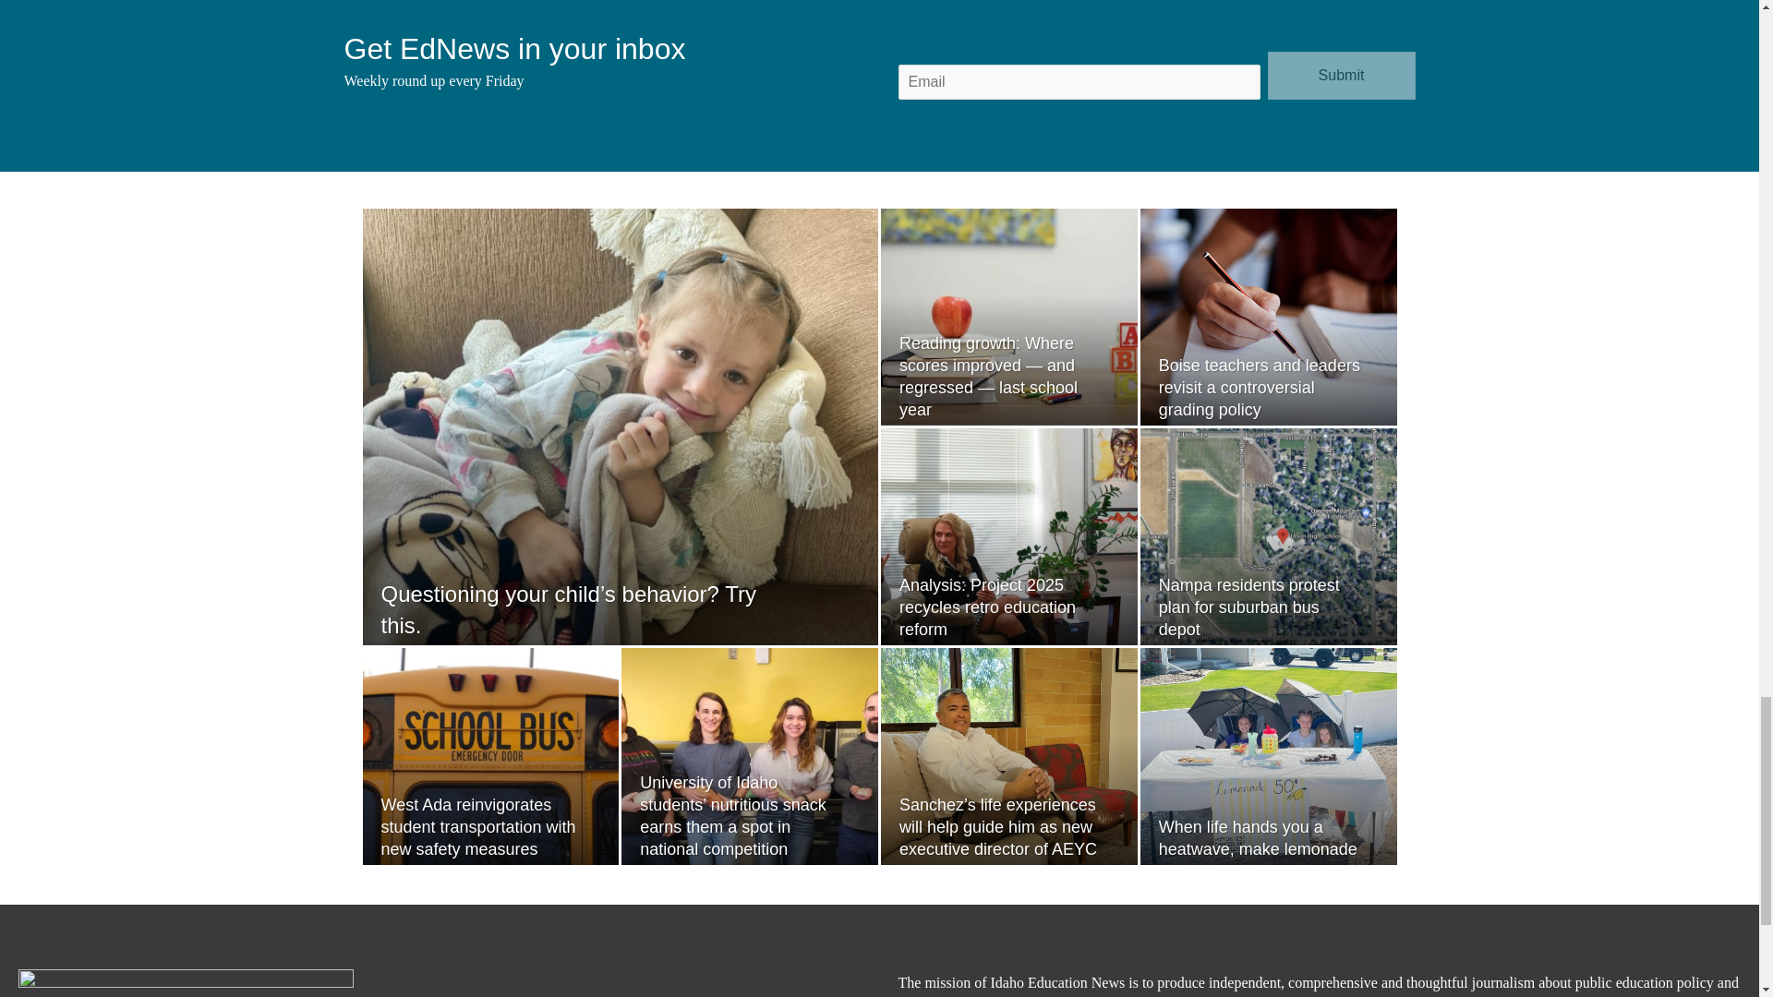 The width and height of the screenshot is (1773, 997). I want to click on Analysis: Project 2025 recycles retro education reform, so click(987, 607).